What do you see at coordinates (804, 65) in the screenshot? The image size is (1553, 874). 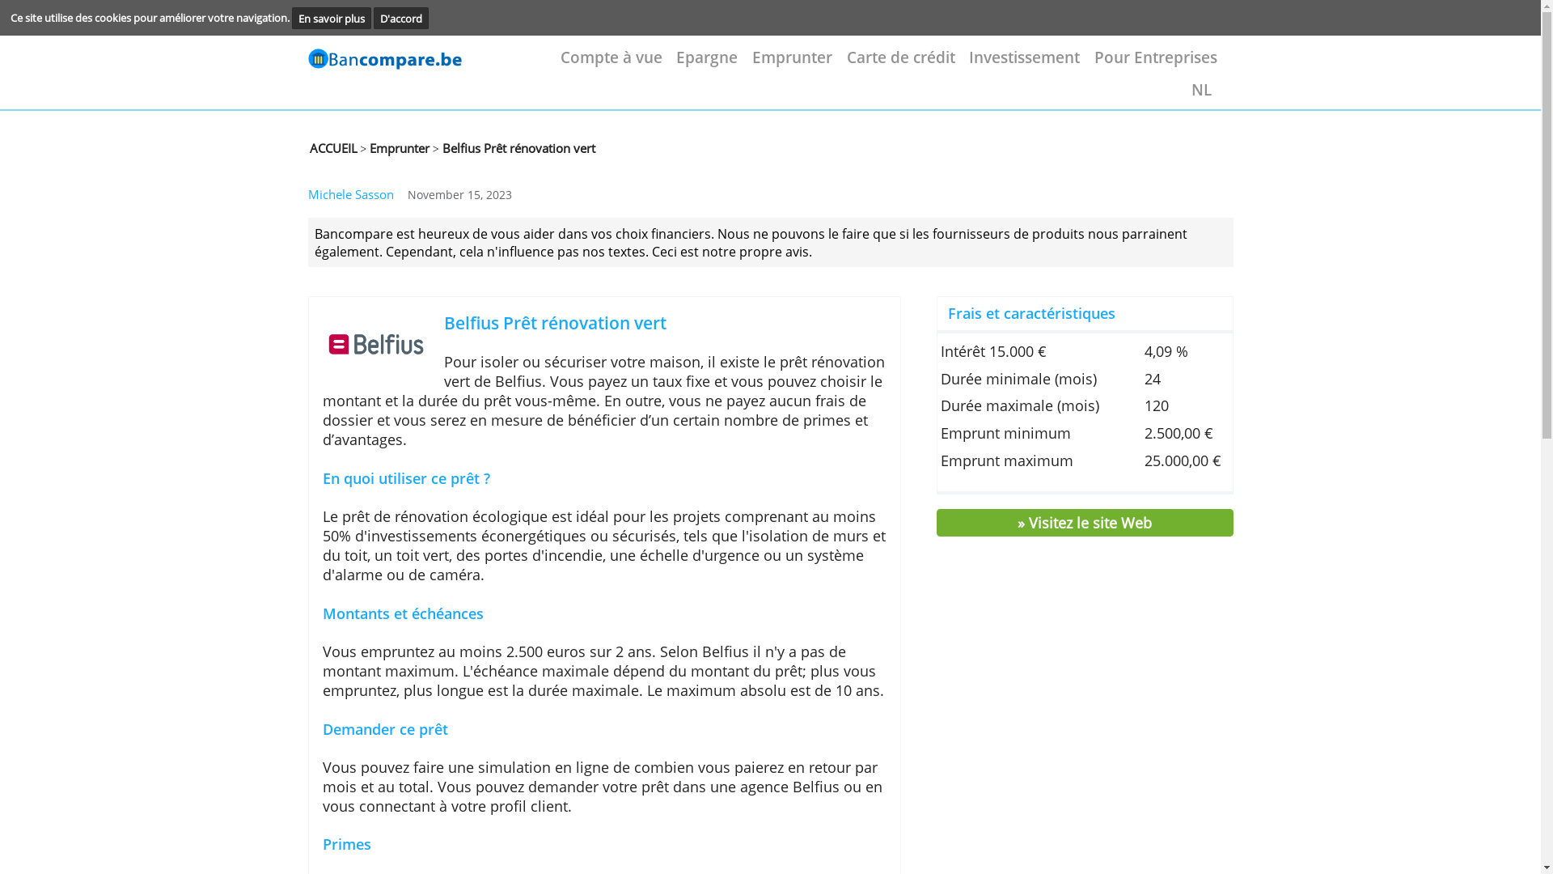 I see `Epargne` at bounding box center [804, 65].